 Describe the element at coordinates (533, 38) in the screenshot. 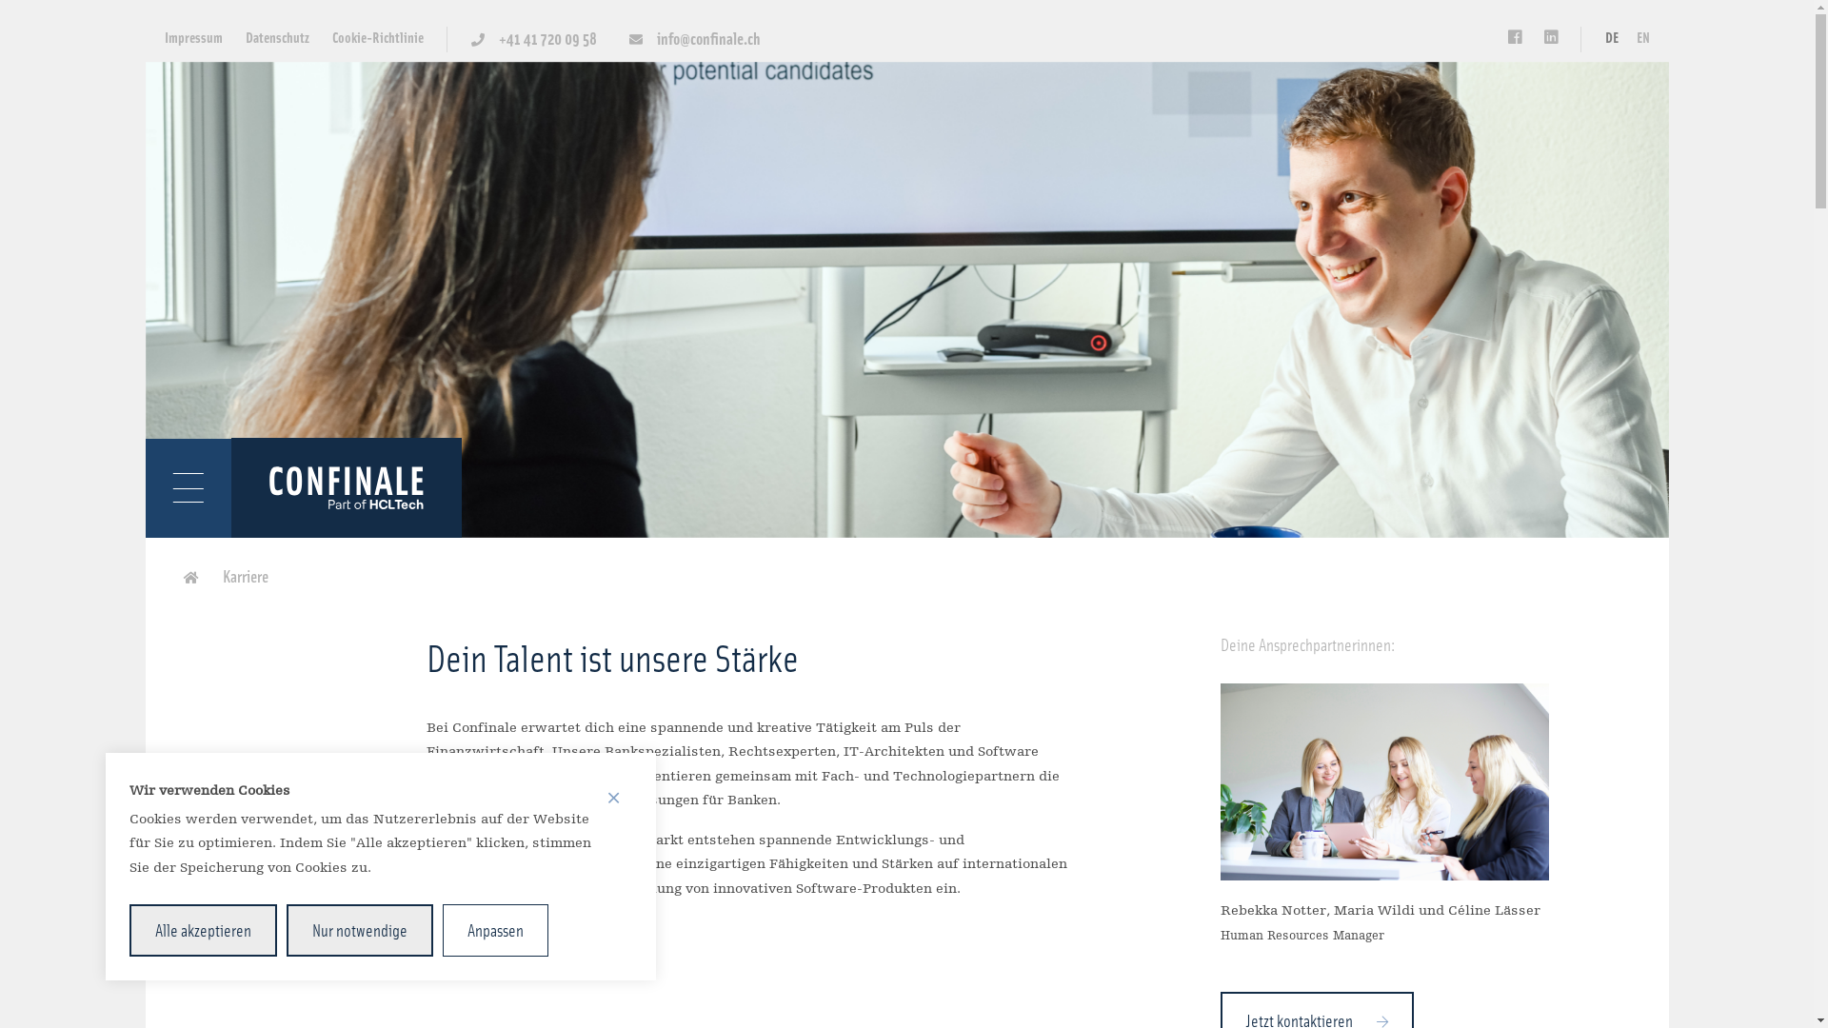

I see `+41 41 720 09 58` at that location.